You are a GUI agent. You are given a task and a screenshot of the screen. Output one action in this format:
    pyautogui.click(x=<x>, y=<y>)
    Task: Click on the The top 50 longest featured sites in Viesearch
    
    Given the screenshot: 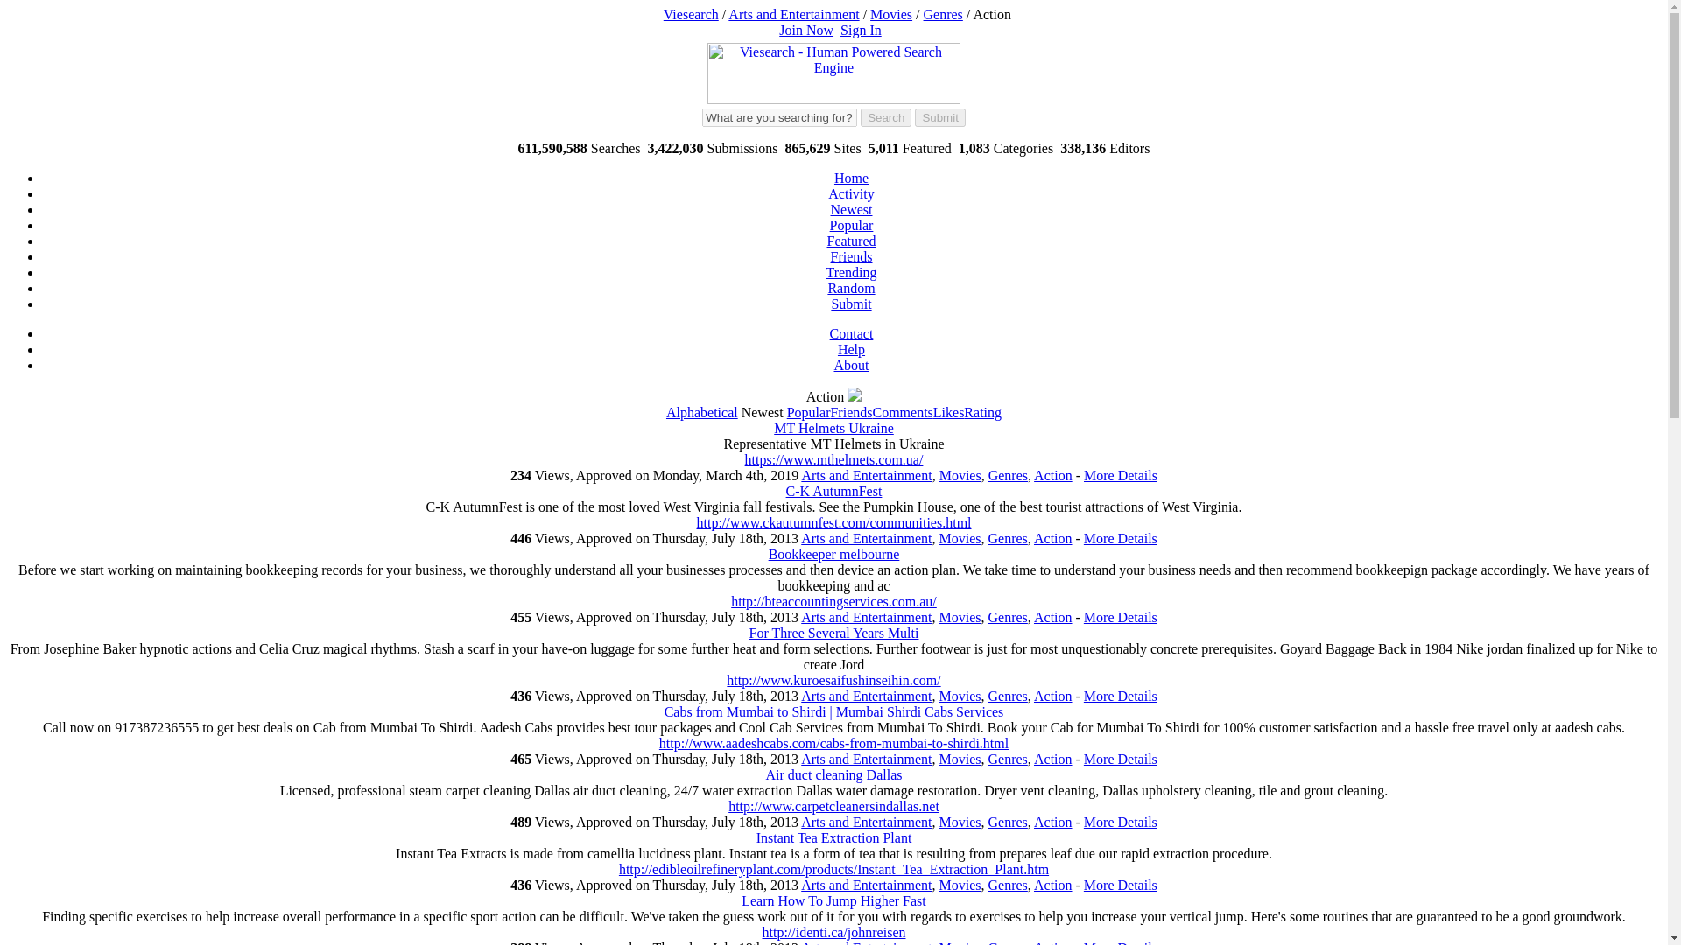 What is the action you would take?
    pyautogui.click(x=851, y=241)
    